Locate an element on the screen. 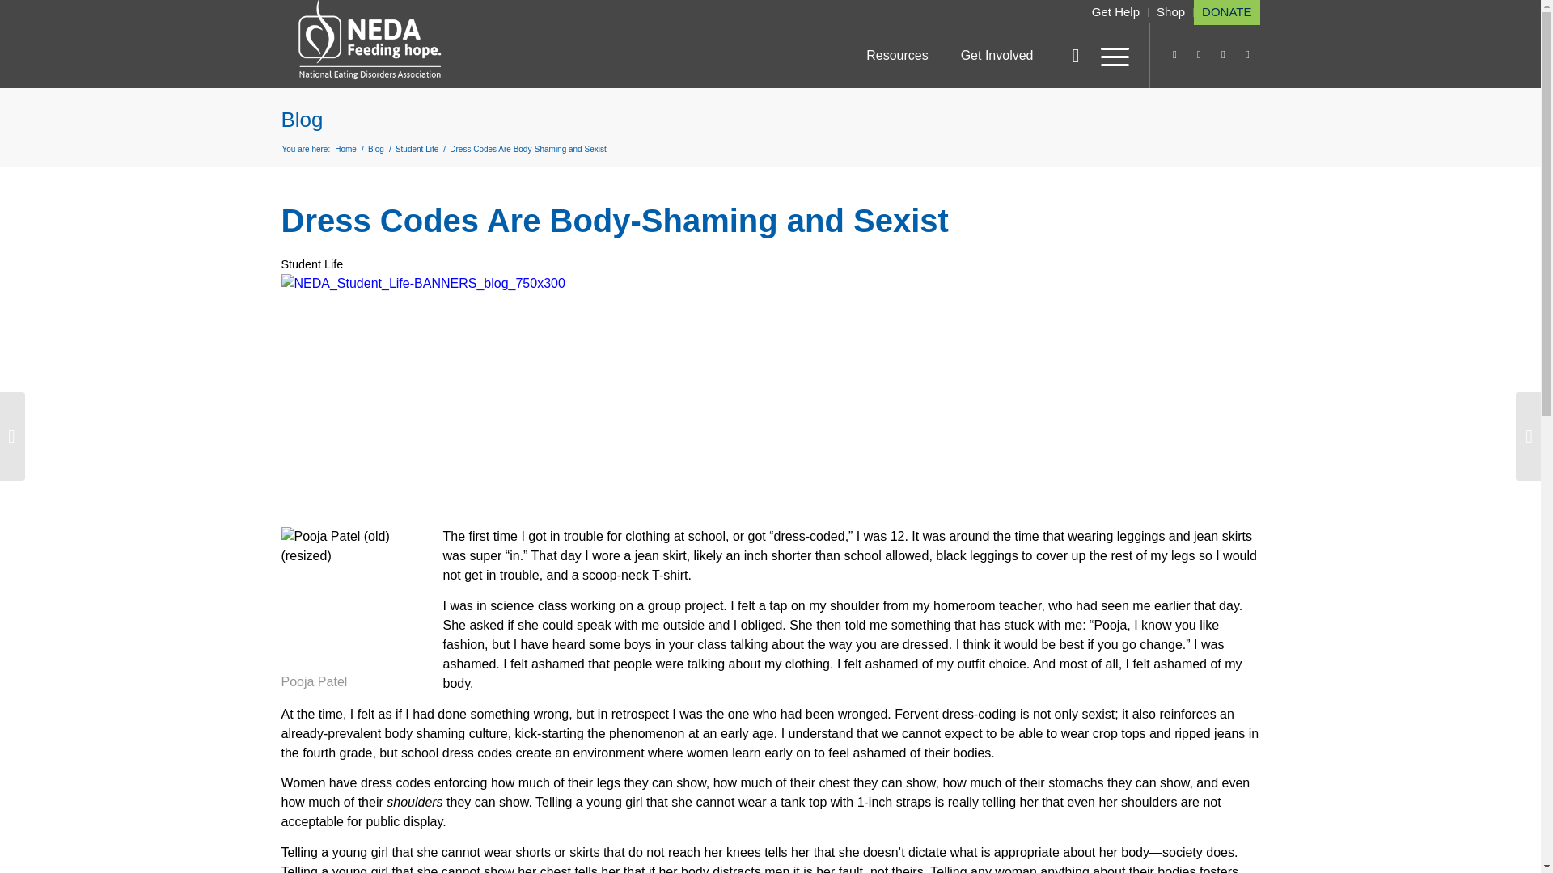  Shop is located at coordinates (1170, 12).